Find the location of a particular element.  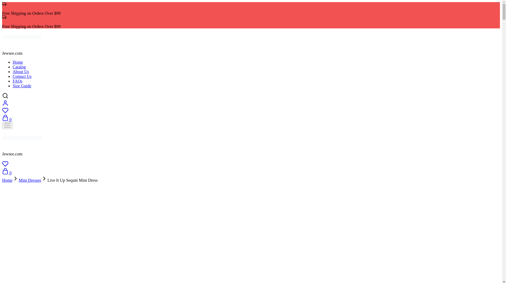

FAQs is located at coordinates (17, 81).